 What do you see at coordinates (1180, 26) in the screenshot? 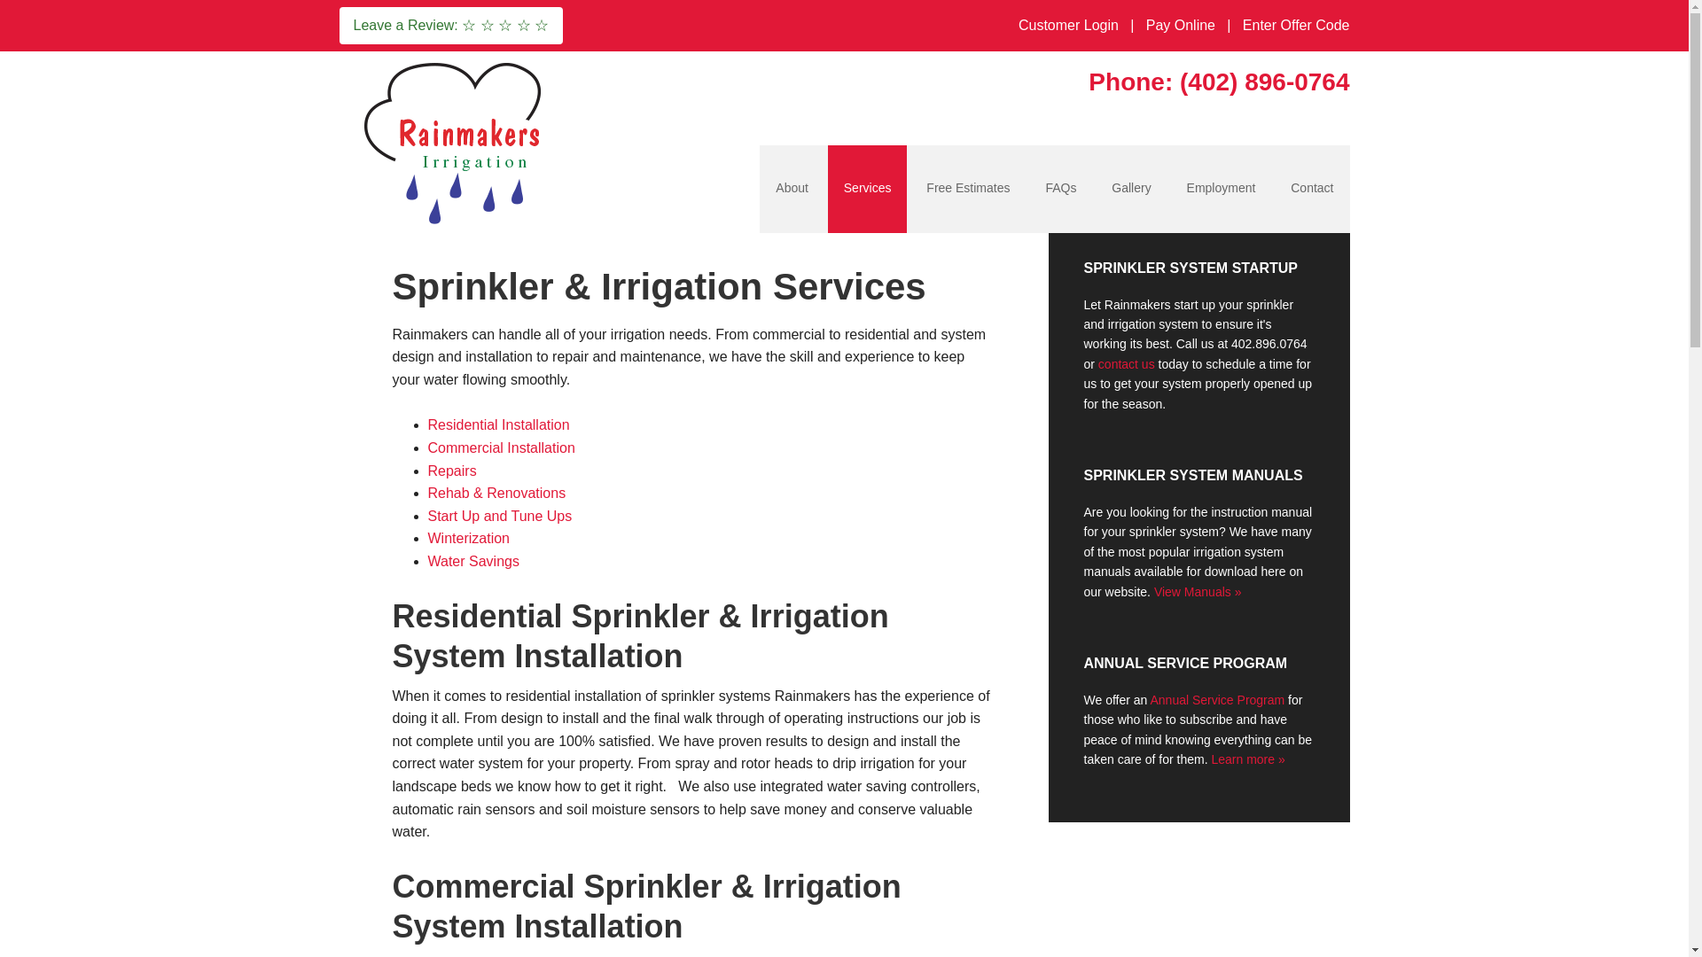
I see `Pay Online` at bounding box center [1180, 26].